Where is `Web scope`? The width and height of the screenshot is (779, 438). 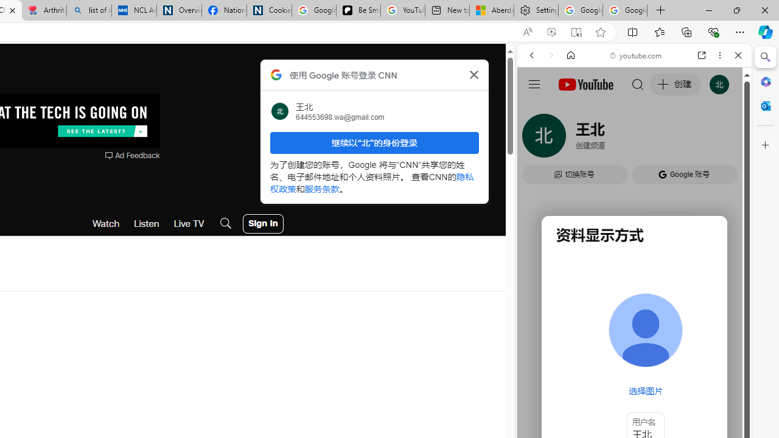 Web scope is located at coordinates (537, 109).